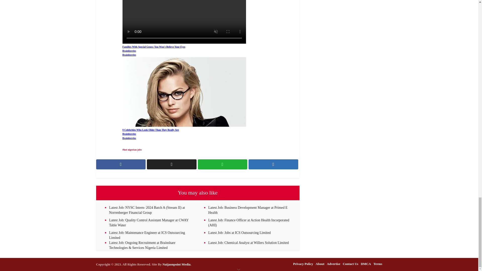 Image resolution: width=482 pixels, height=271 pixels. Describe the element at coordinates (147, 235) in the screenshot. I see `Latest Job: Maintenance Engineer at ICS Outsourcing Limited` at that location.